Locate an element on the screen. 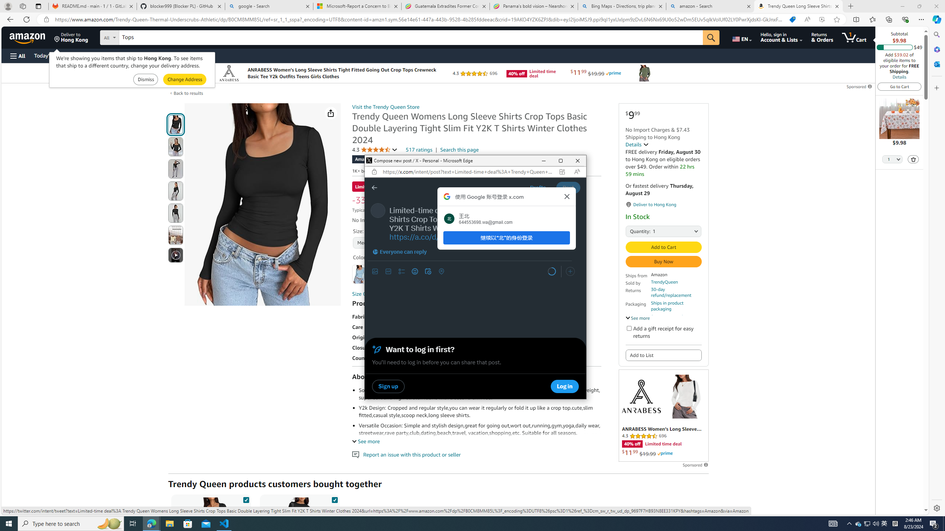 This screenshot has height=531, width=945. google - Search is located at coordinates (269, 6).